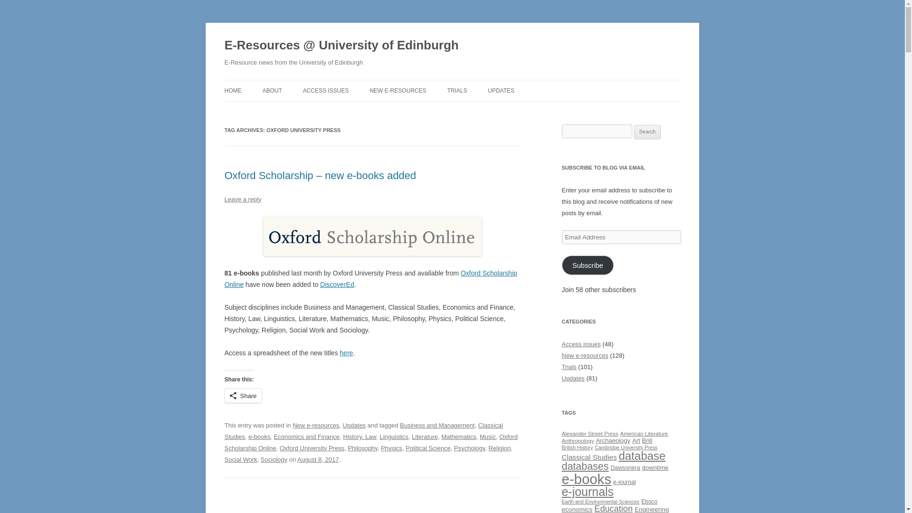 Image resolution: width=912 pixels, height=513 pixels. What do you see at coordinates (337, 284) in the screenshot?
I see `DiscoverEd` at bounding box center [337, 284].